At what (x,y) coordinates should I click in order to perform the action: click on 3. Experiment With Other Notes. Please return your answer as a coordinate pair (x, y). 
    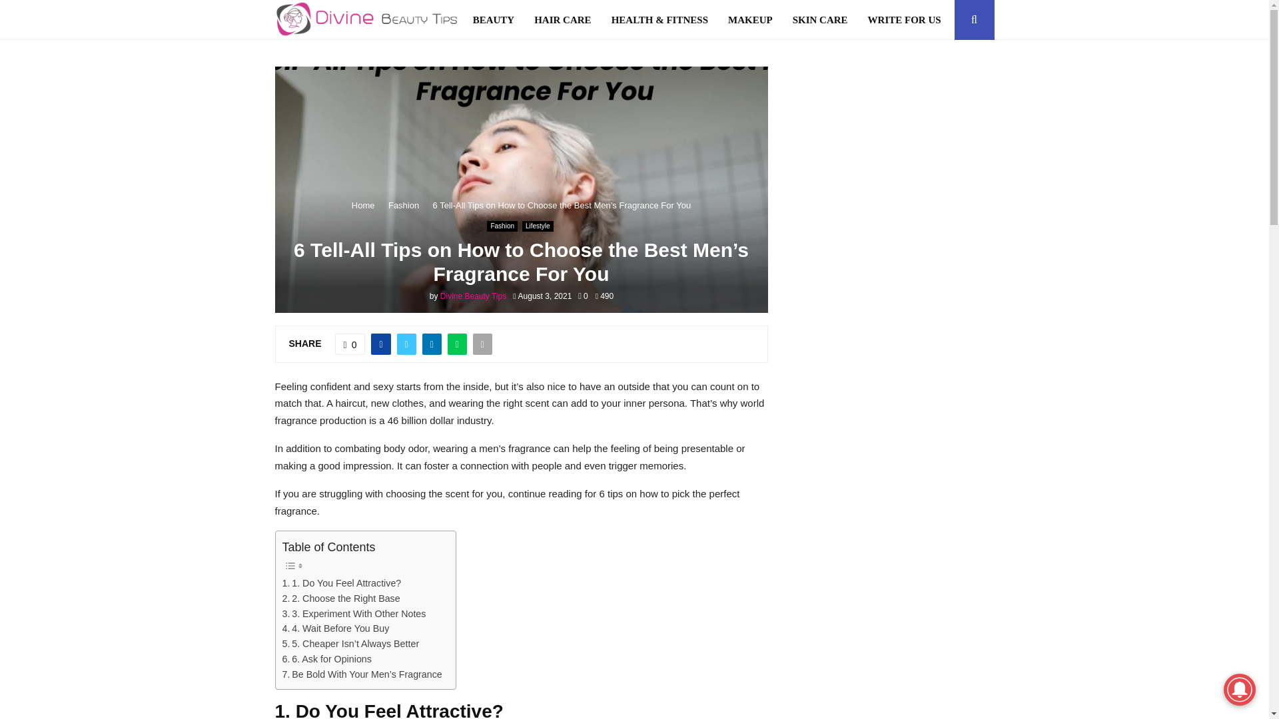
    Looking at the image, I should click on (354, 614).